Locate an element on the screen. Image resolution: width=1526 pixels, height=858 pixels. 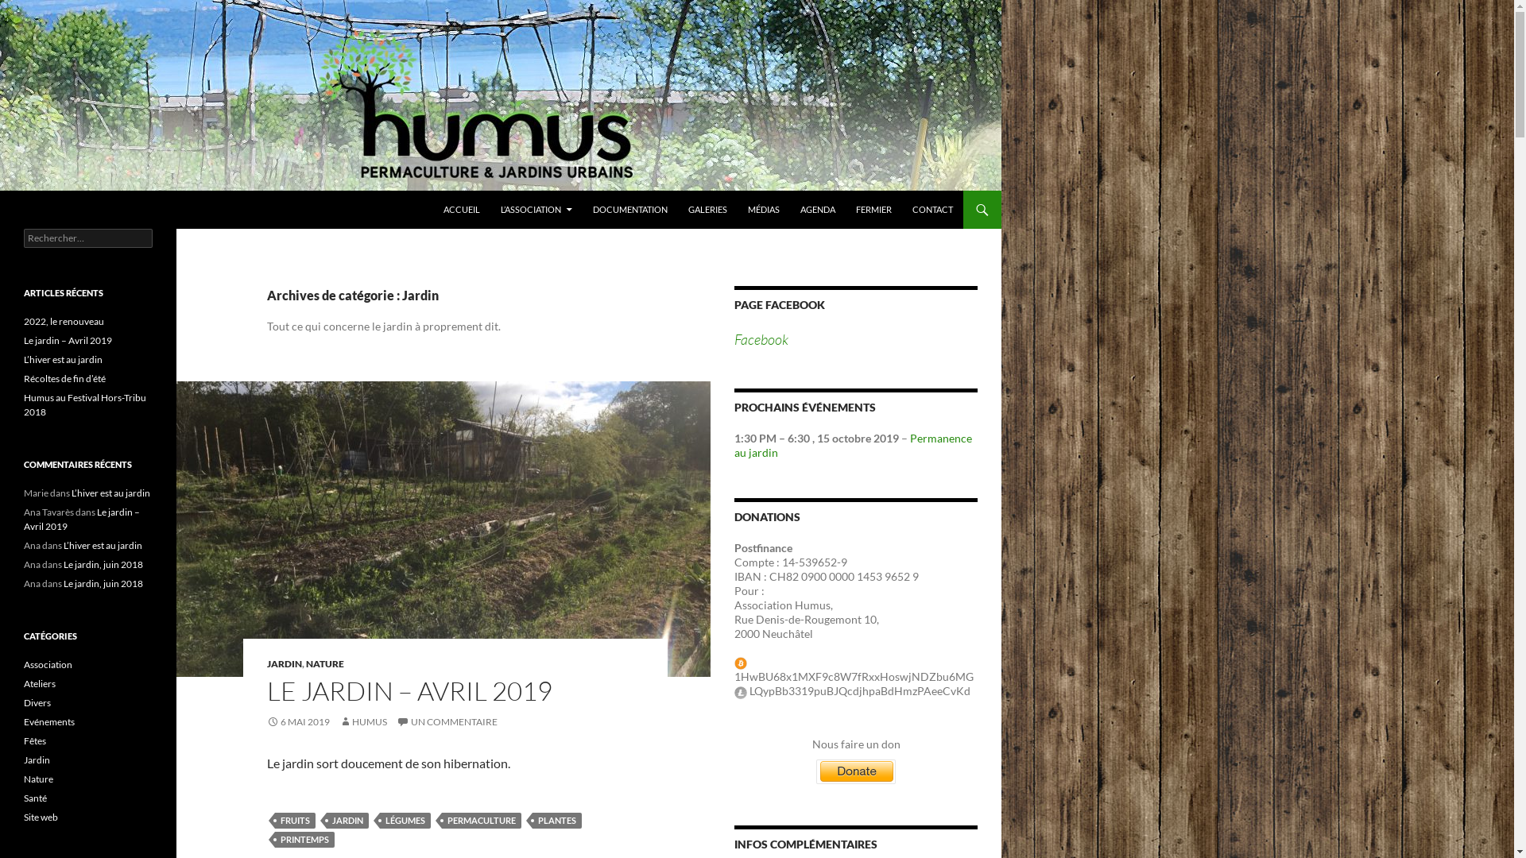
Facebook is located at coordinates (761, 339).